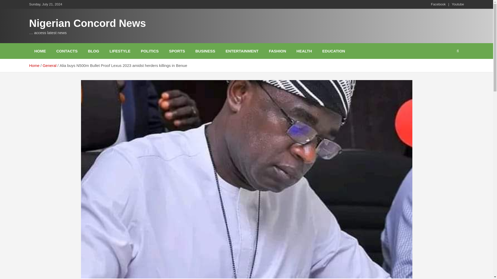 Image resolution: width=497 pixels, height=279 pixels. I want to click on General, so click(50, 66).